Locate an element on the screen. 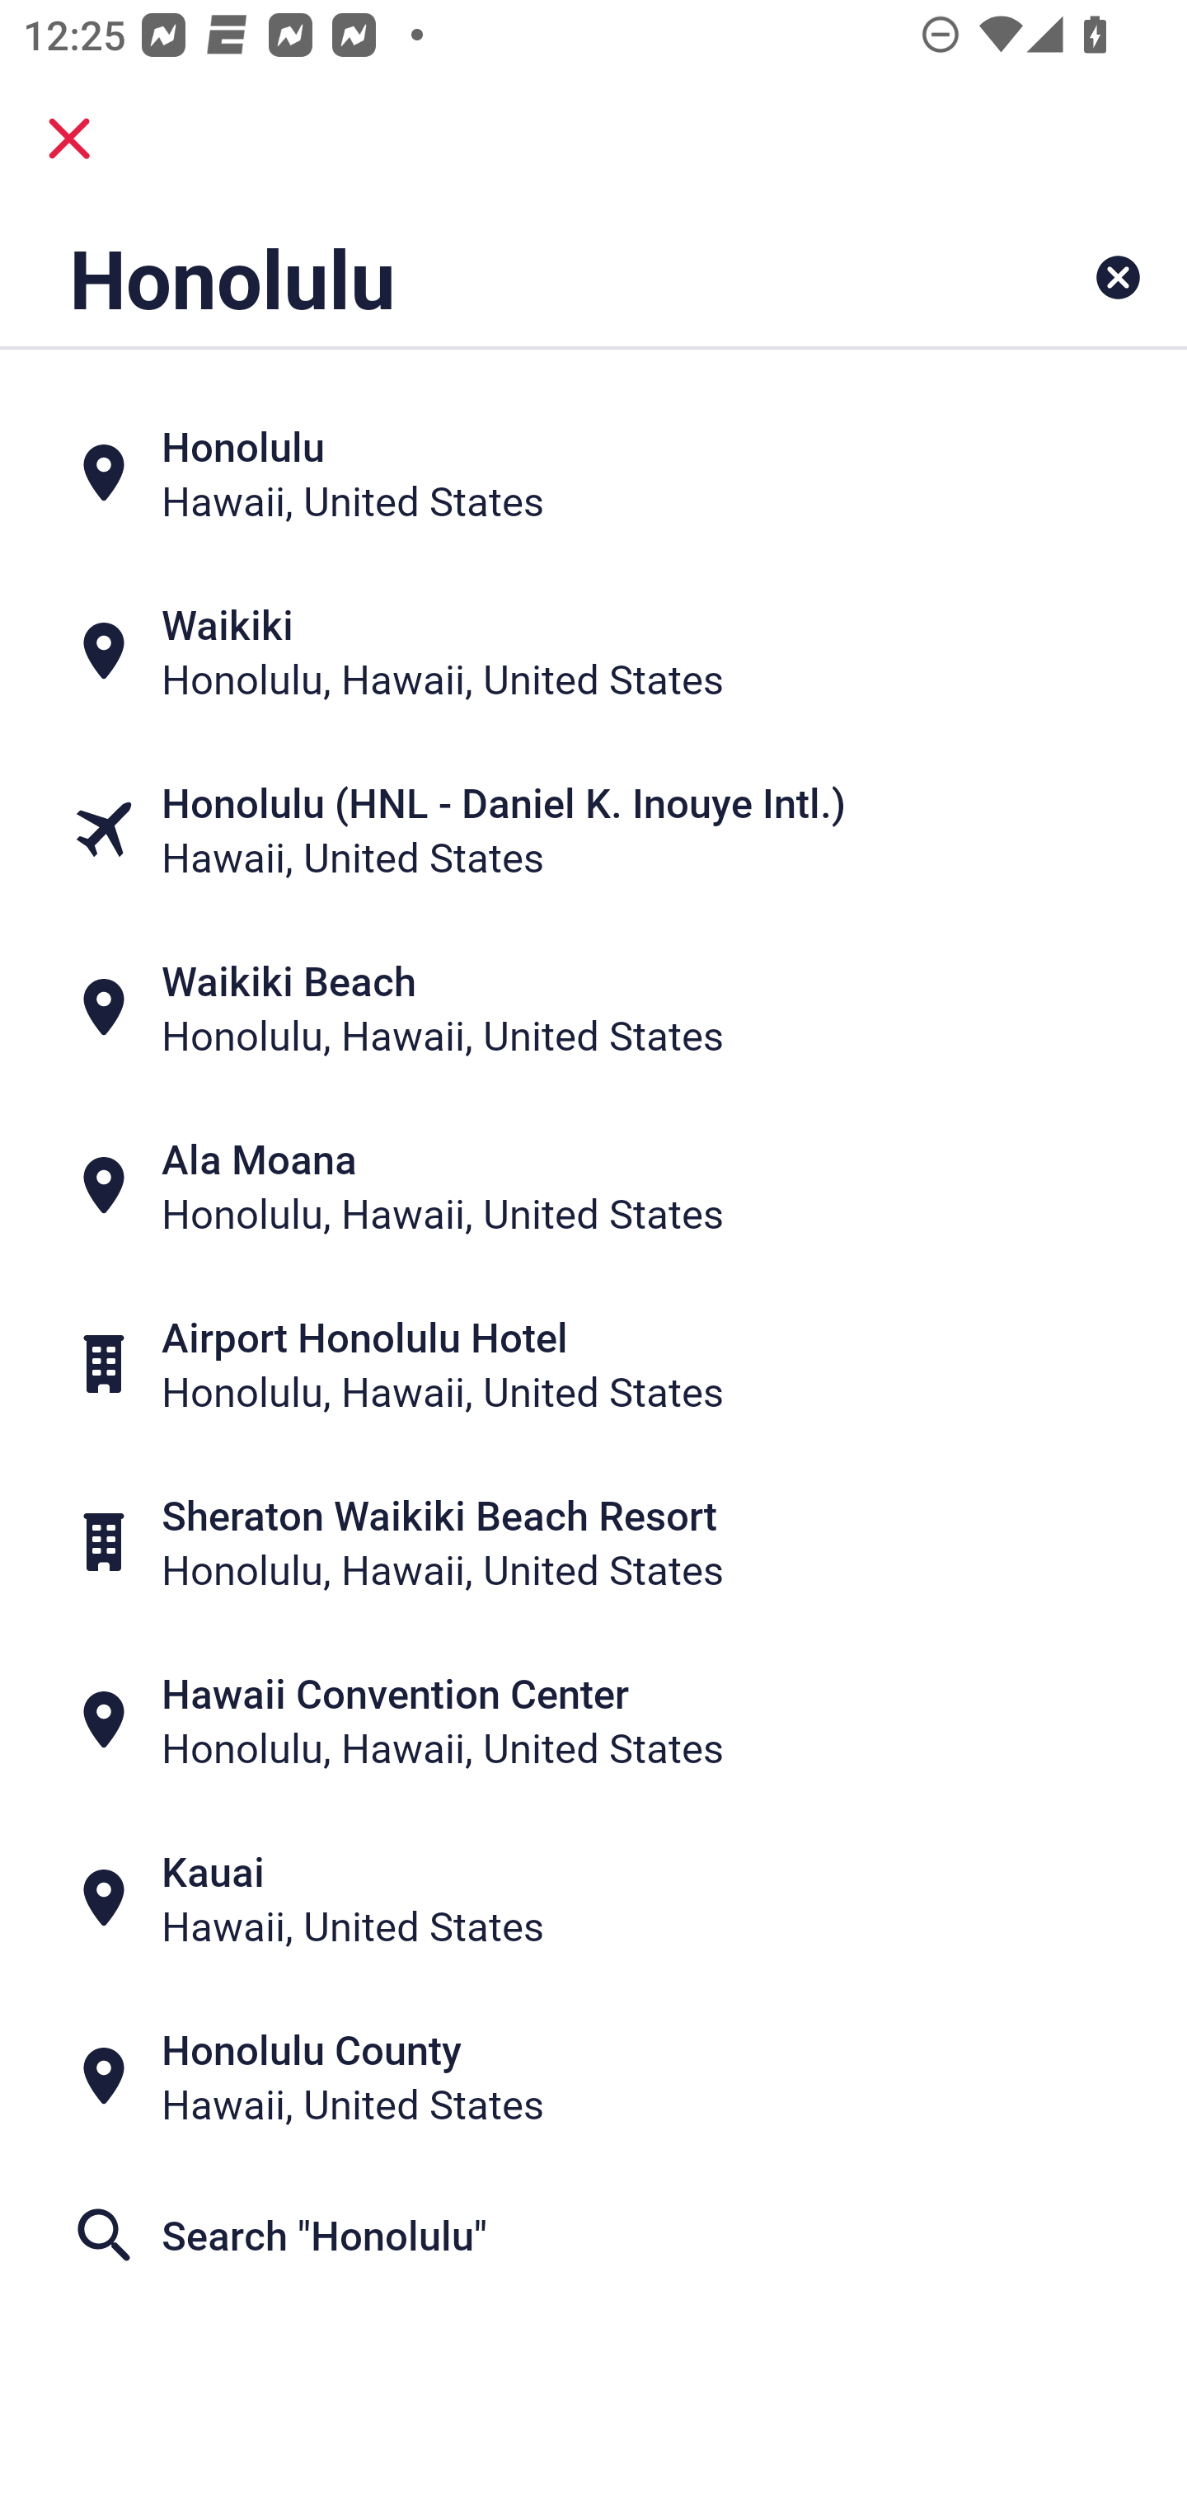 Image resolution: width=1187 pixels, height=2507 pixels. Honolulu is located at coordinates (490, 277).